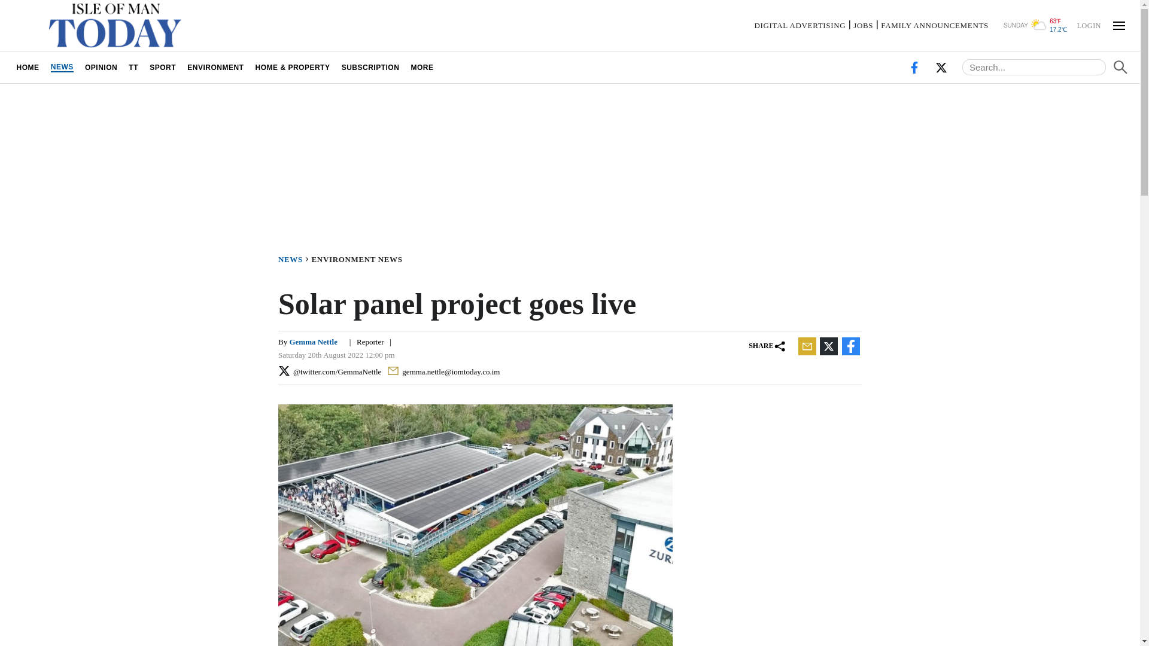  Describe the element at coordinates (1089, 25) in the screenshot. I see `LOGIN` at that location.